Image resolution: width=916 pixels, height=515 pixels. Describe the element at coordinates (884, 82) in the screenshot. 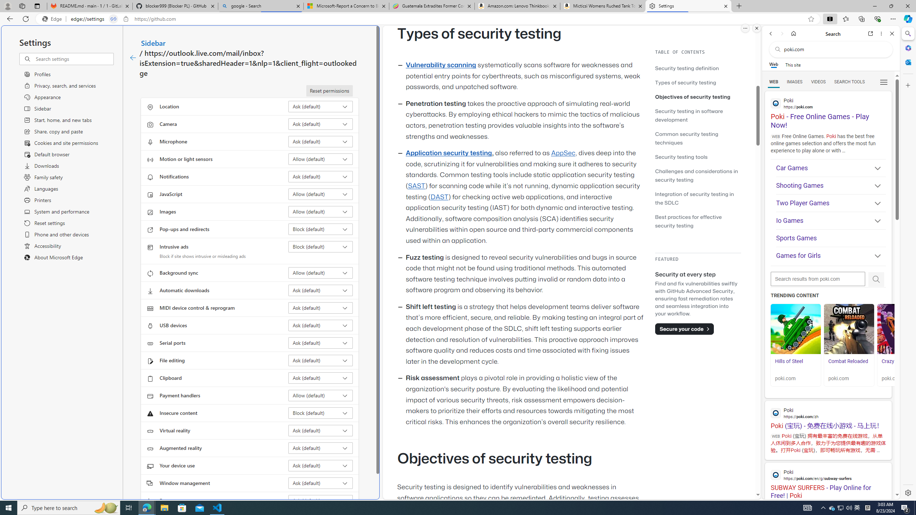

I see `Class: b_serphb` at that location.